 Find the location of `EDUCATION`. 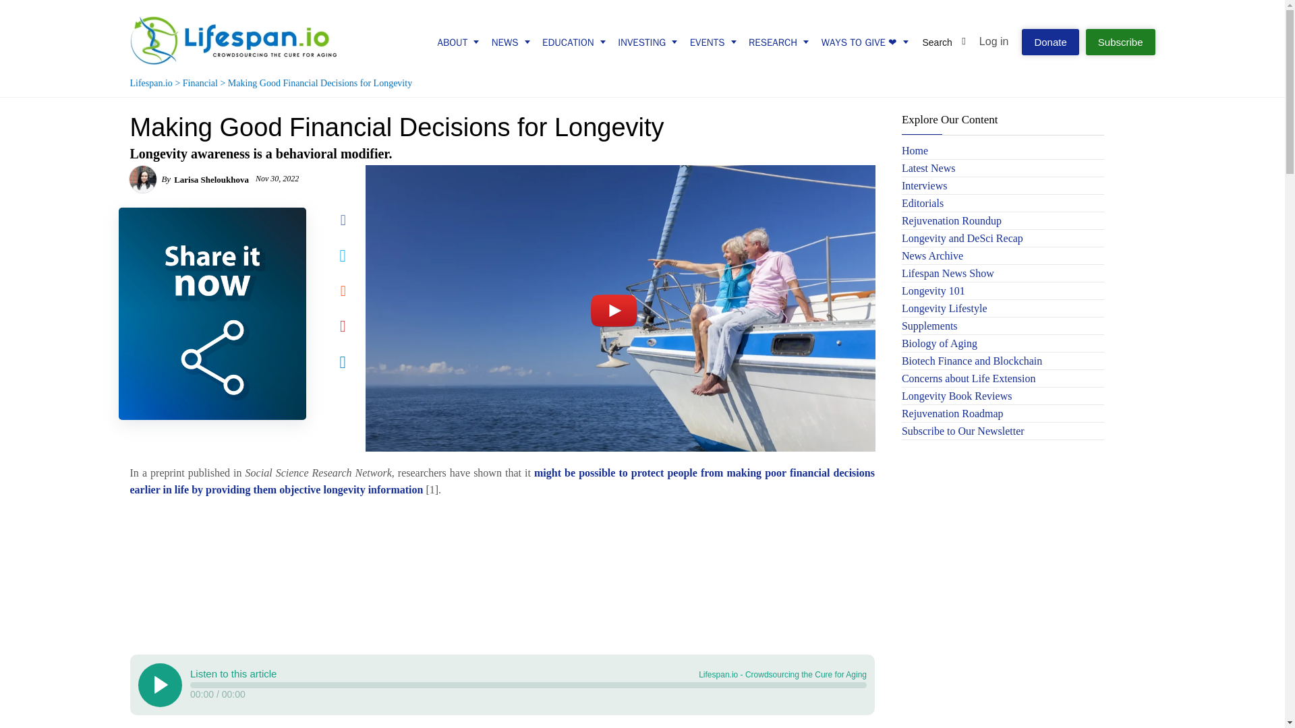

EDUCATION is located at coordinates (568, 42).